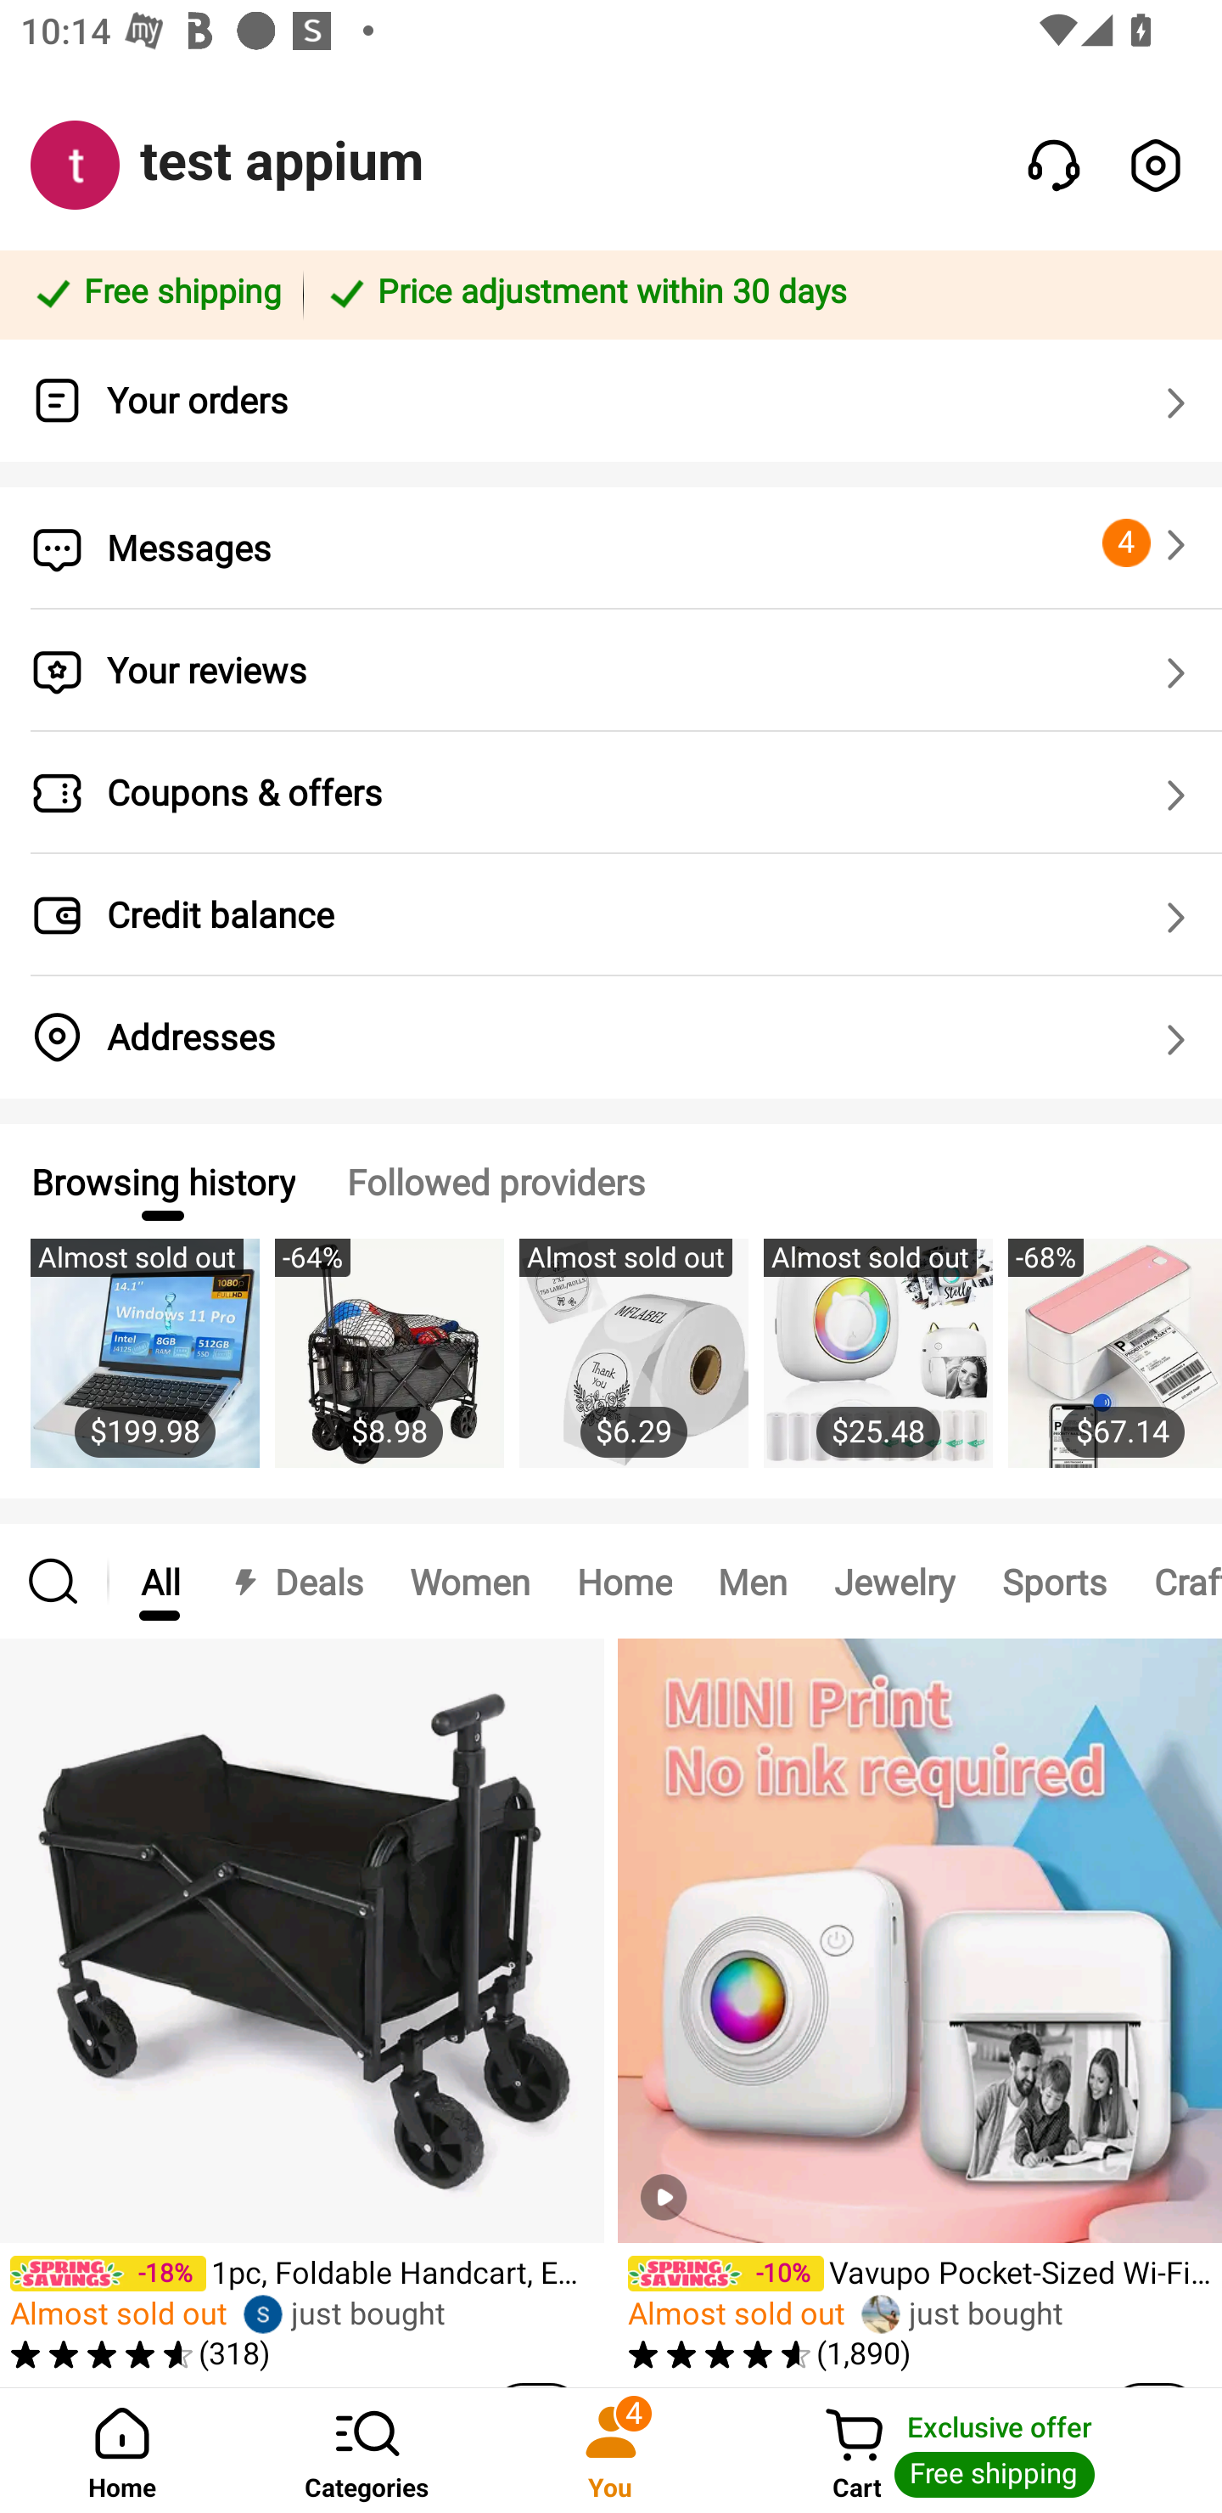  I want to click on Credit balance, so click(611, 915).